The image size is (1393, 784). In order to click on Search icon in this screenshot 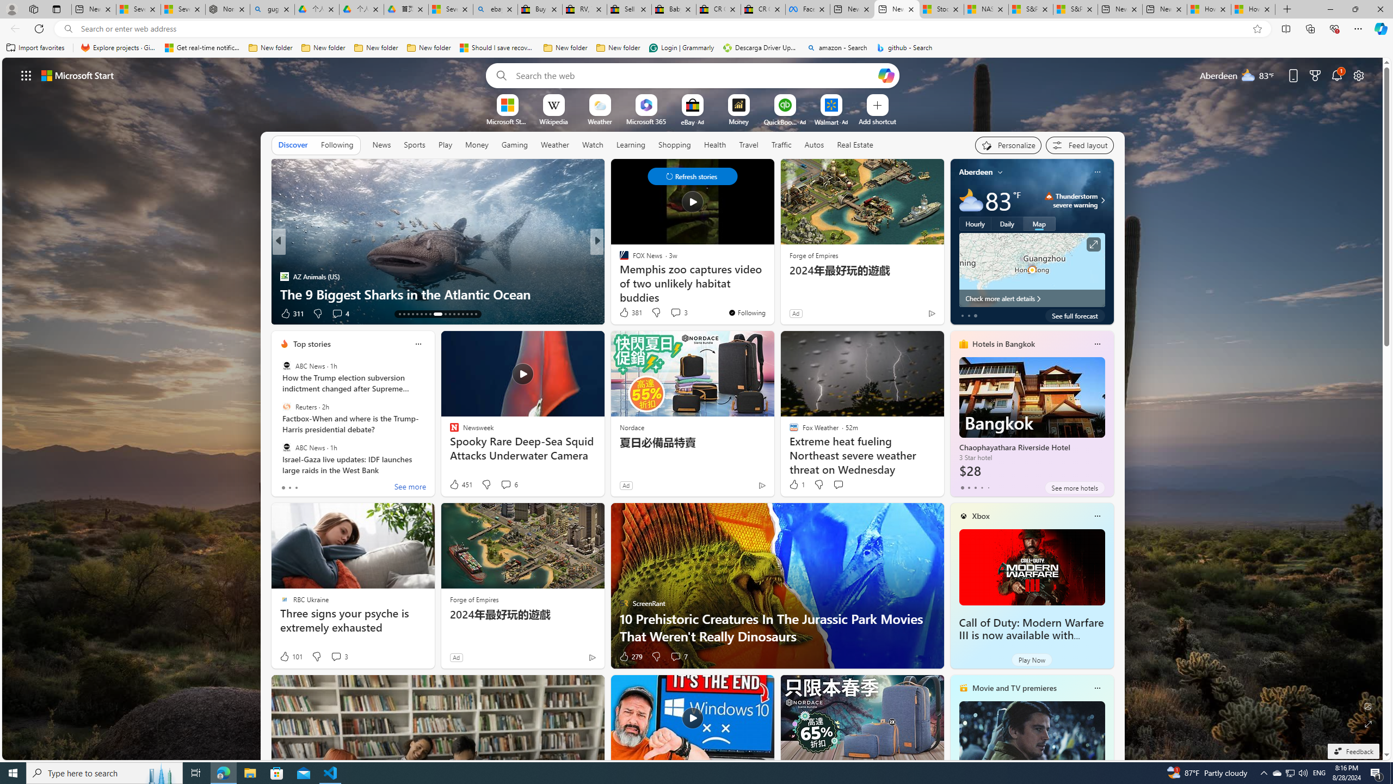, I will do `click(67, 29)`.